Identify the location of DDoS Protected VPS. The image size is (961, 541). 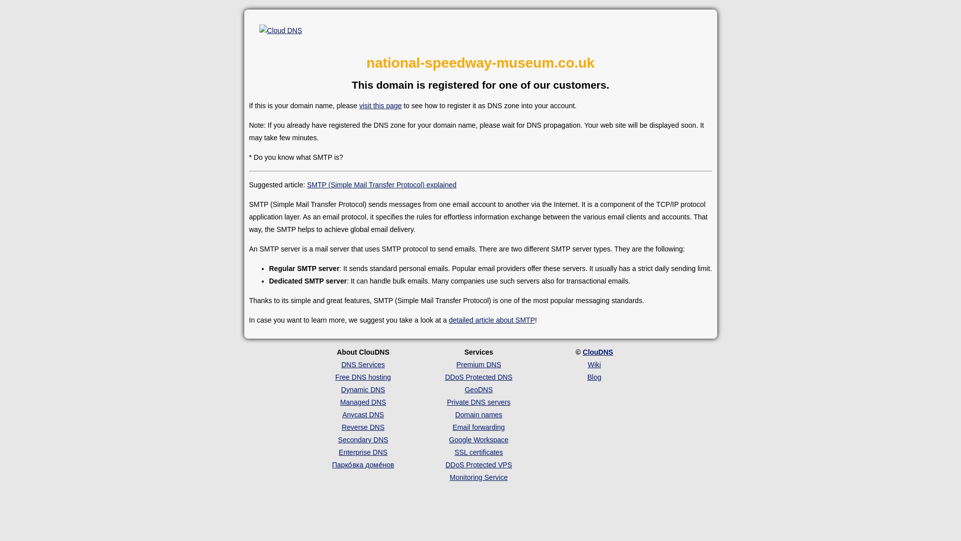
(478, 465).